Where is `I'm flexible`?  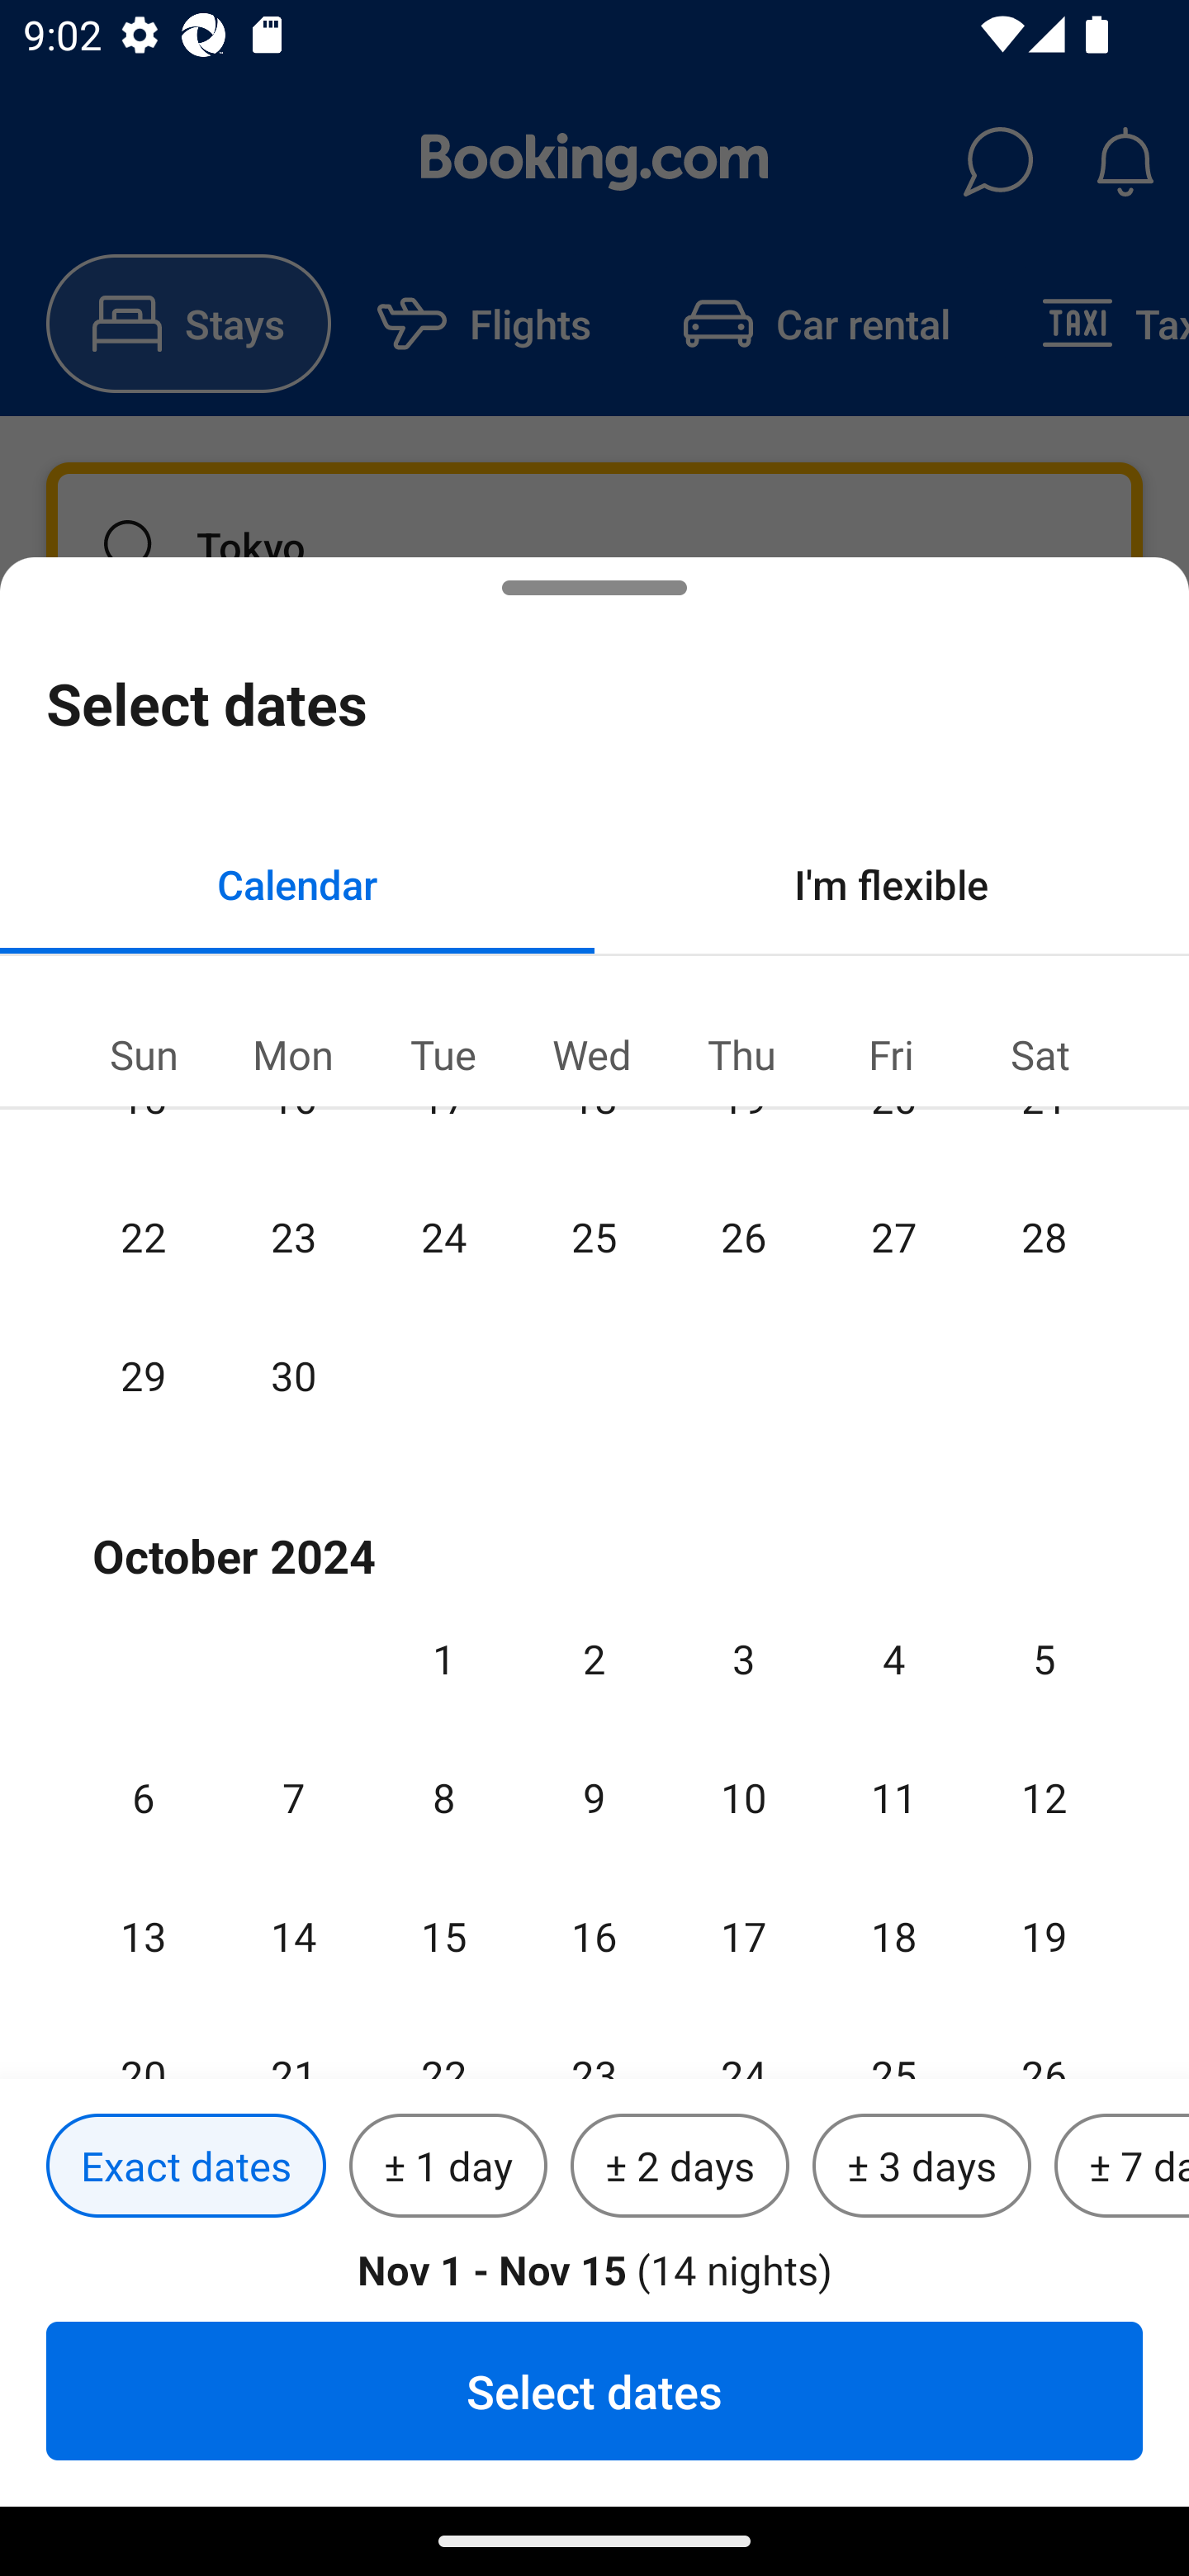
I'm flexible is located at coordinates (892, 883).